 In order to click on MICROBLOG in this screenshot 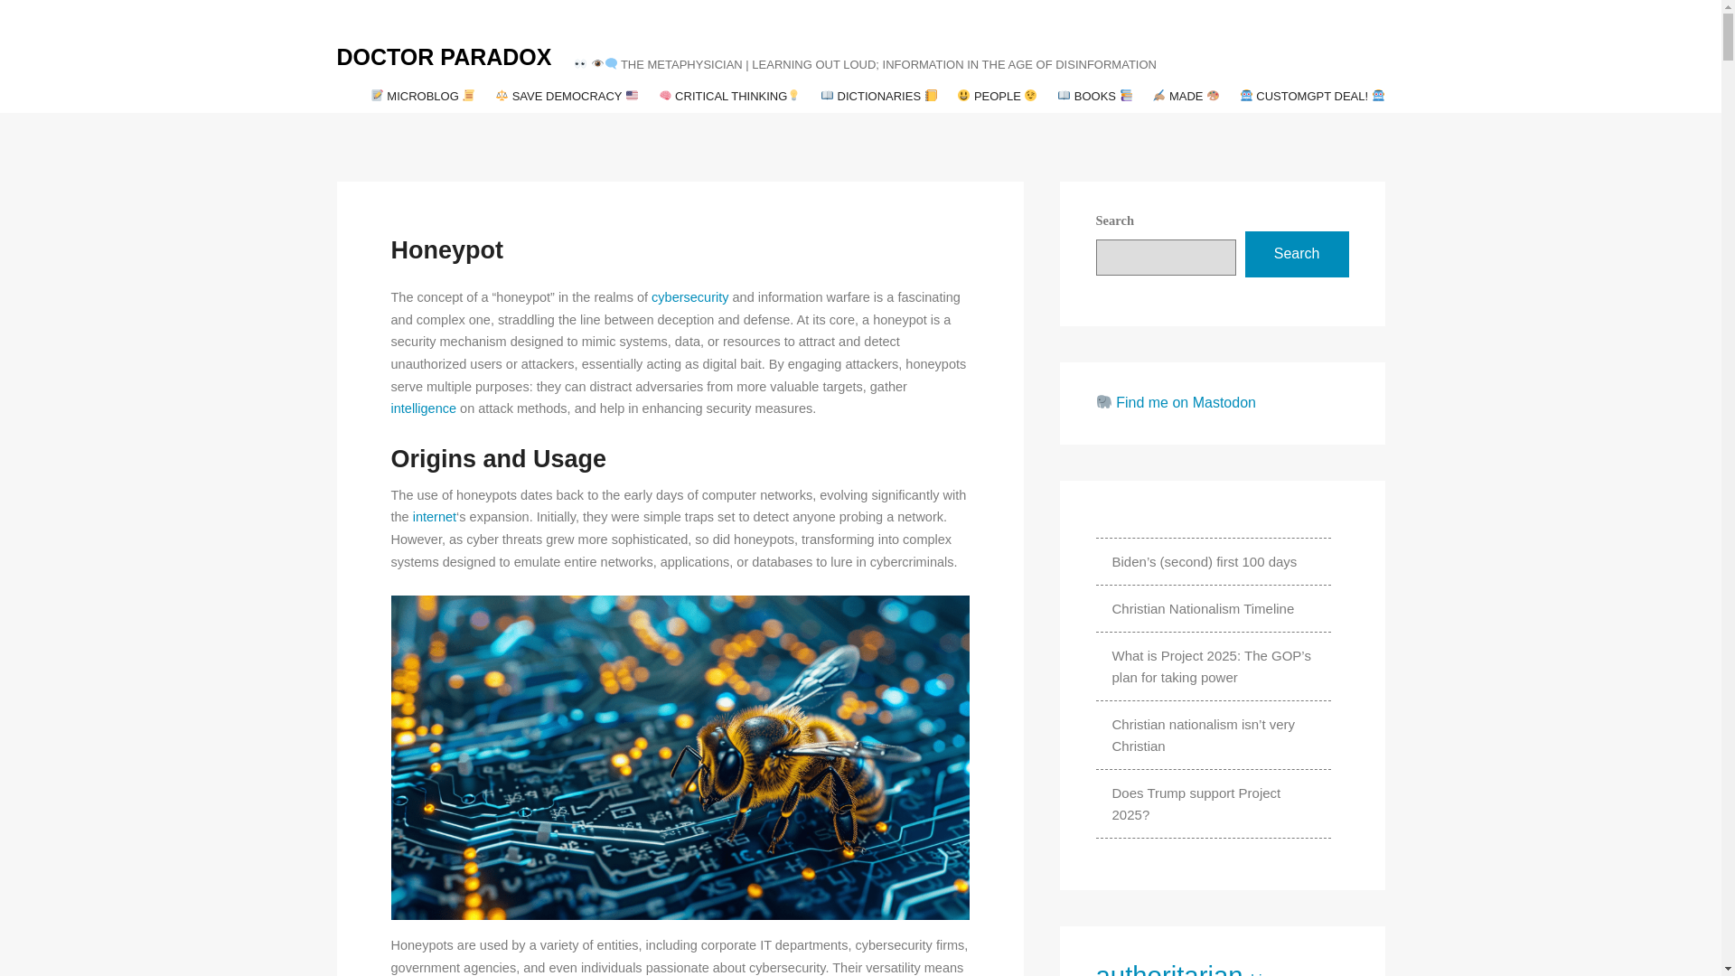, I will do `click(423, 96)`.